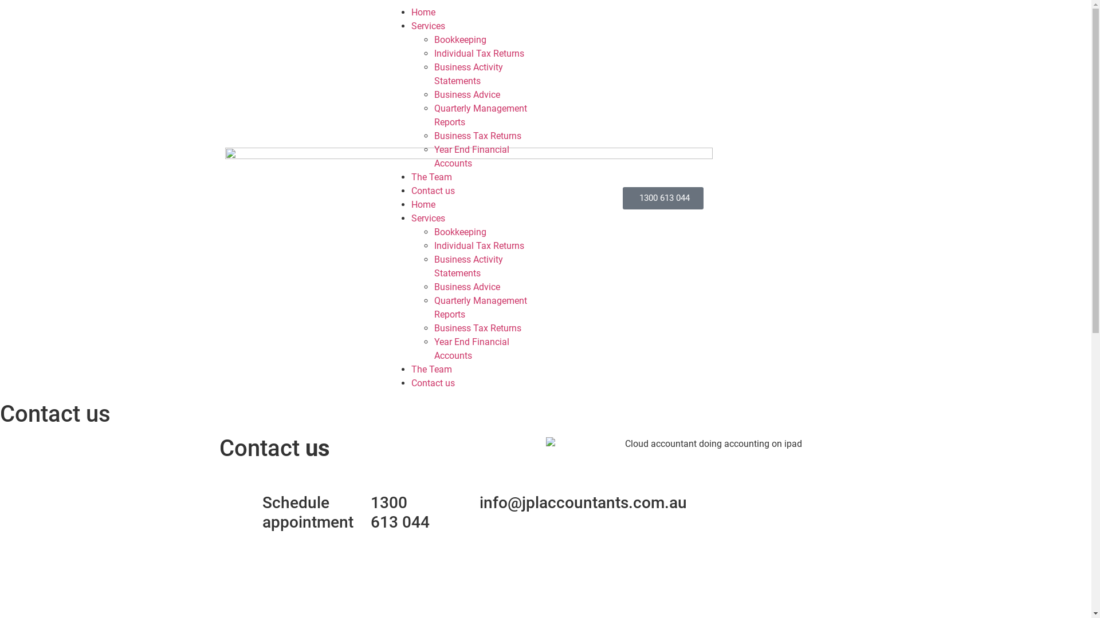 The height and width of the screenshot is (618, 1100). Describe the element at coordinates (433, 191) in the screenshot. I see `Contact us` at that location.